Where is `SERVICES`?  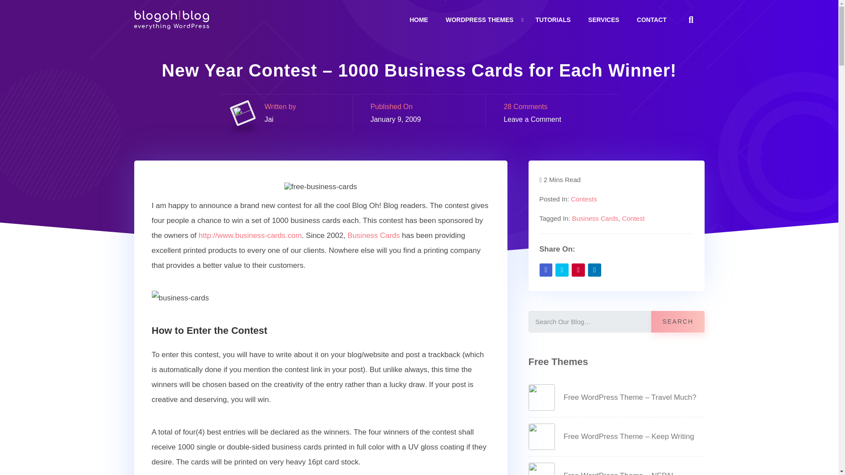 SERVICES is located at coordinates (604, 19).